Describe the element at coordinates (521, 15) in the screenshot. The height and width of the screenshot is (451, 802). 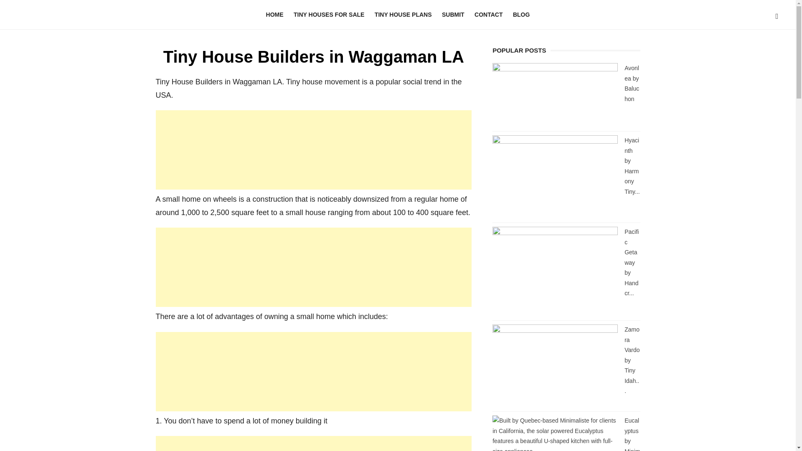
I see `BLOG` at that location.